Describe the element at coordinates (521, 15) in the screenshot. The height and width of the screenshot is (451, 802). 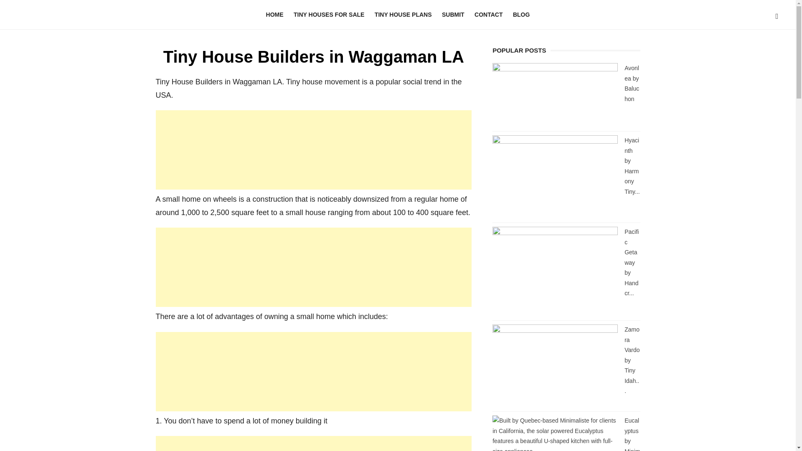
I see `BLOG` at that location.